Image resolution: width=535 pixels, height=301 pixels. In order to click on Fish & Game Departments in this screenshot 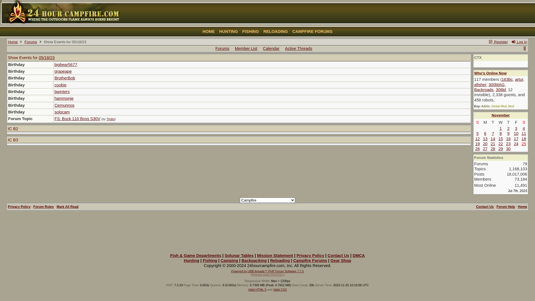, I will do `click(196, 256)`.